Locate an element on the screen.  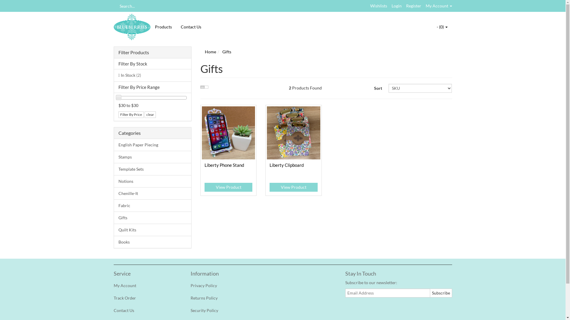
Quilt Kits is located at coordinates (153, 230).